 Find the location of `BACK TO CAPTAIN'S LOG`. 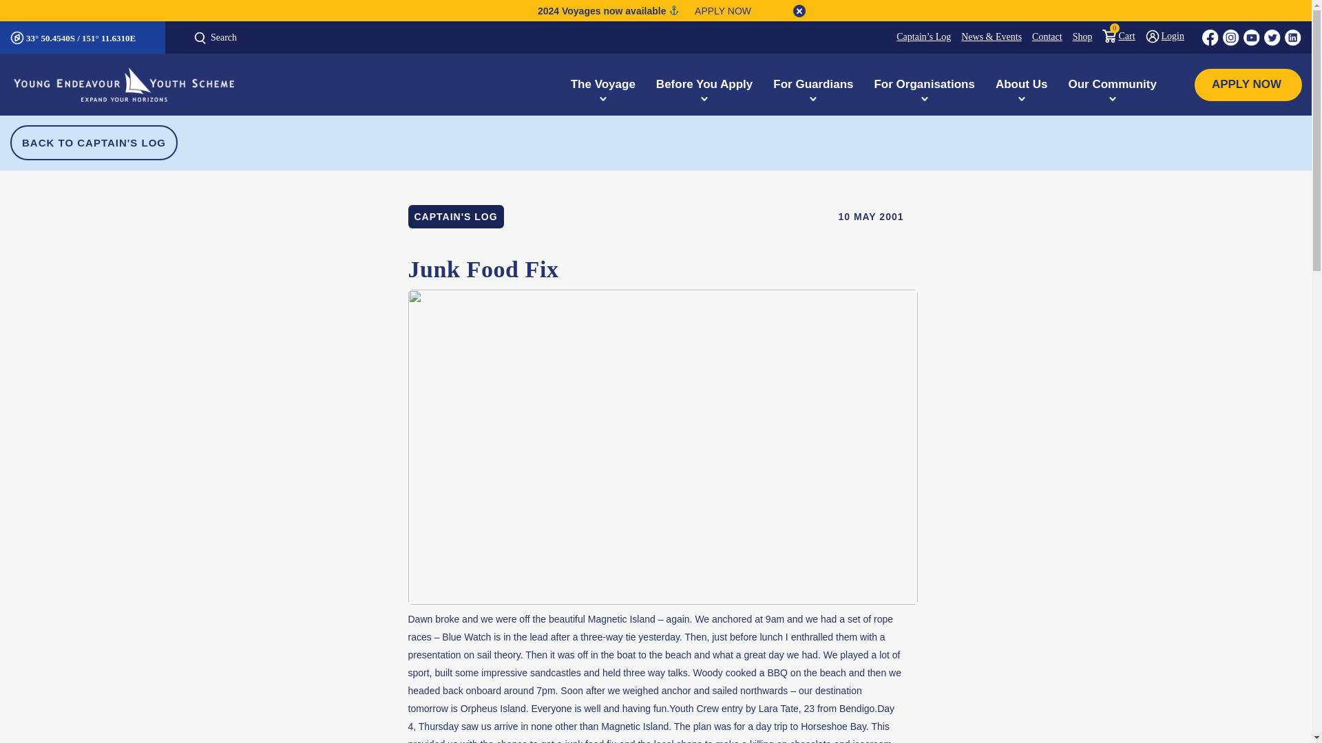

BACK TO CAPTAIN'S LOG is located at coordinates (94, 143).